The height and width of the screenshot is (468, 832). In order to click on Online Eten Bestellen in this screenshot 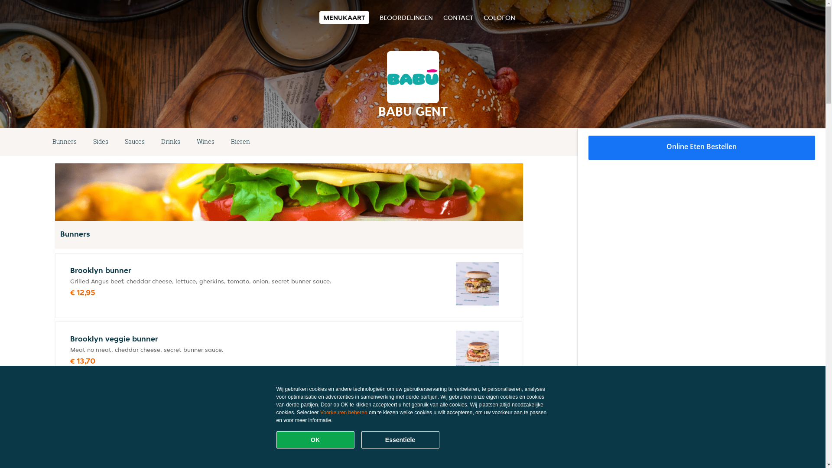, I will do `click(702, 148)`.